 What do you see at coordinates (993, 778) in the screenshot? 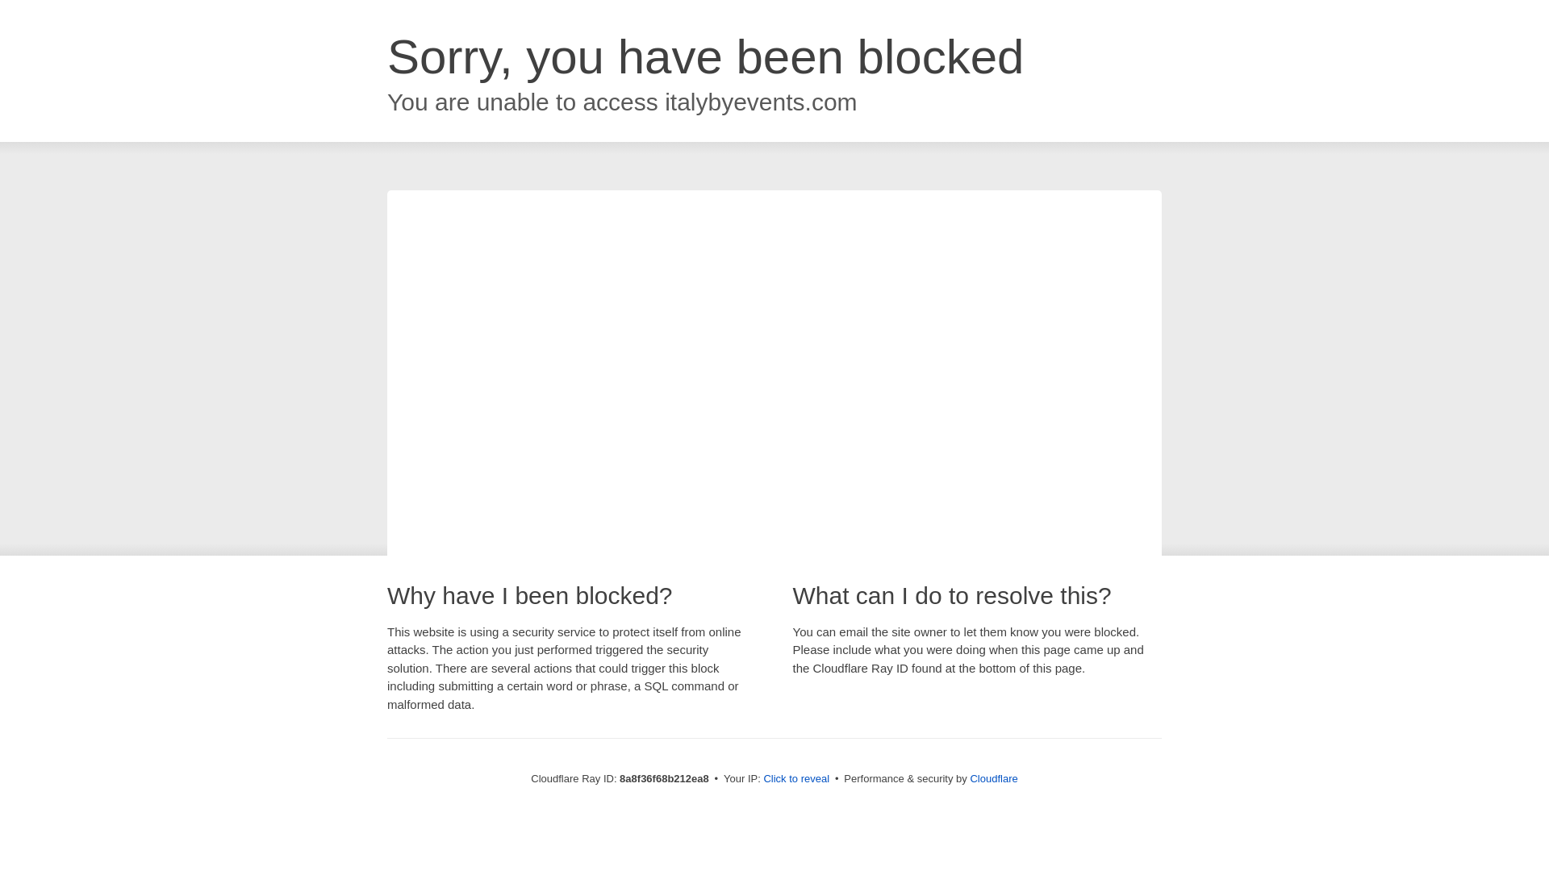
I see `Cloudflare` at bounding box center [993, 778].